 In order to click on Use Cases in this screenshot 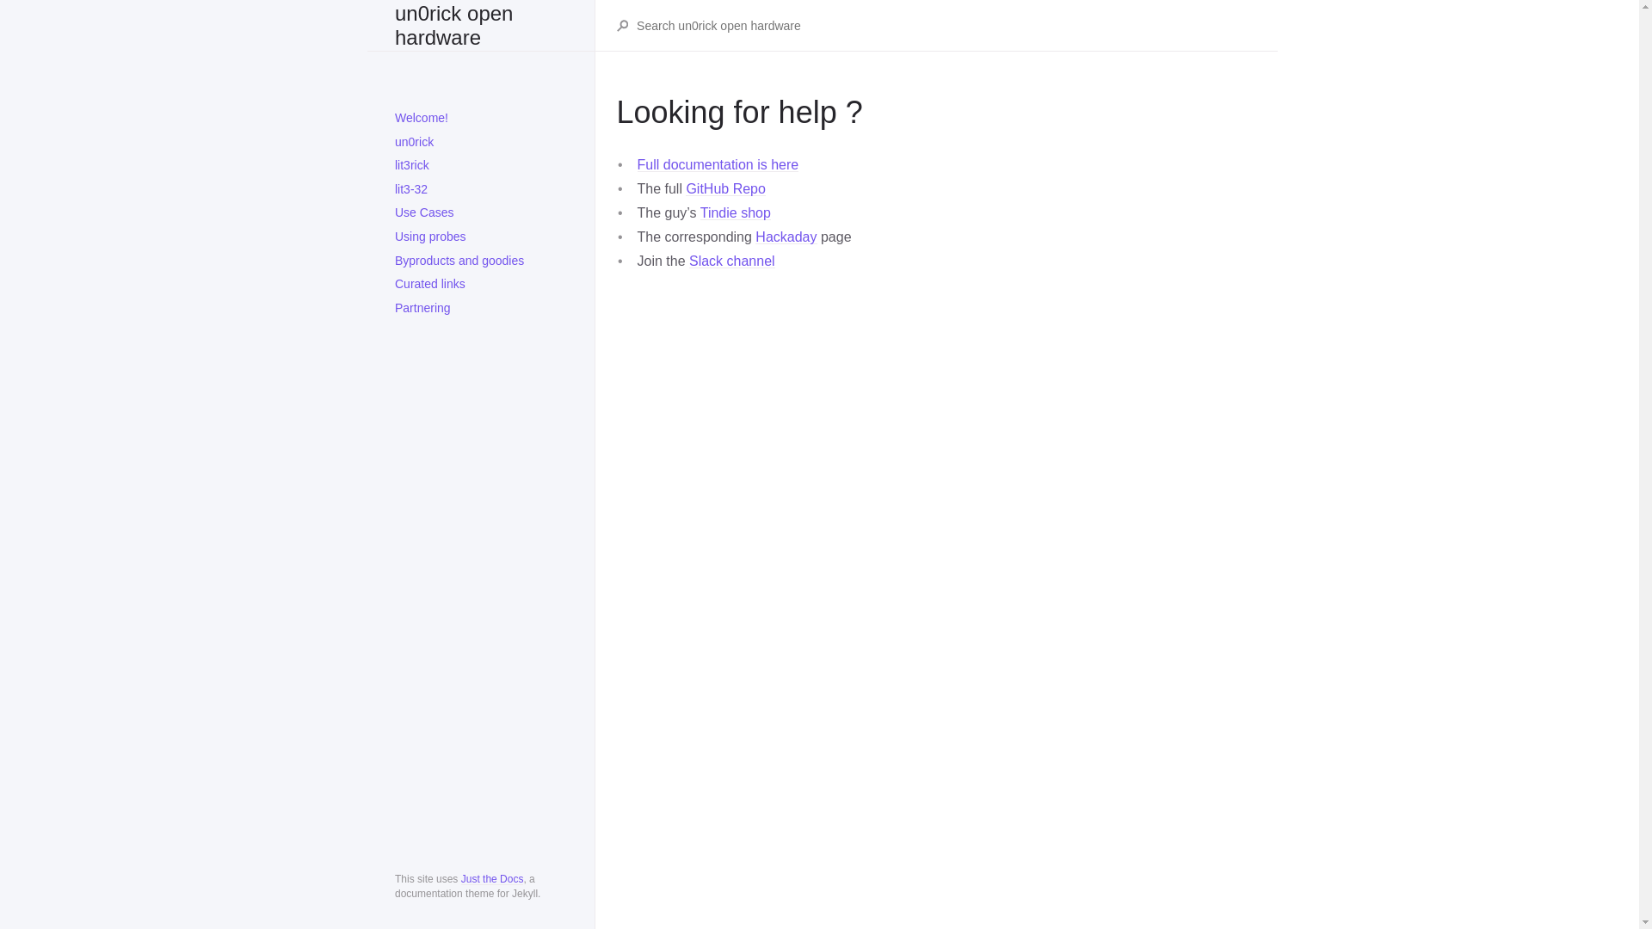, I will do `click(481, 213)`.